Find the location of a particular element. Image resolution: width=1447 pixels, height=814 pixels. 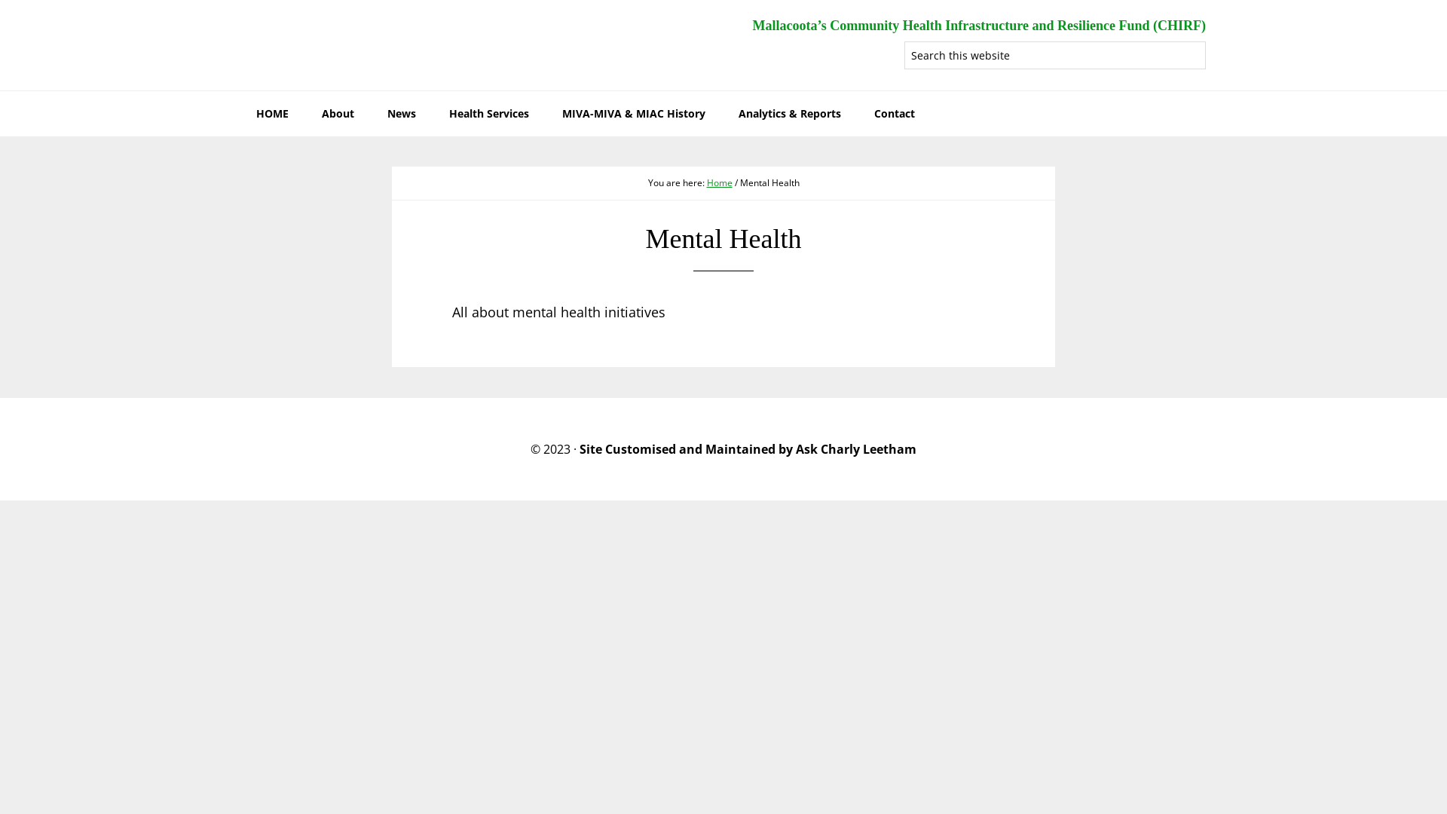

Health Services is located at coordinates (489, 114).